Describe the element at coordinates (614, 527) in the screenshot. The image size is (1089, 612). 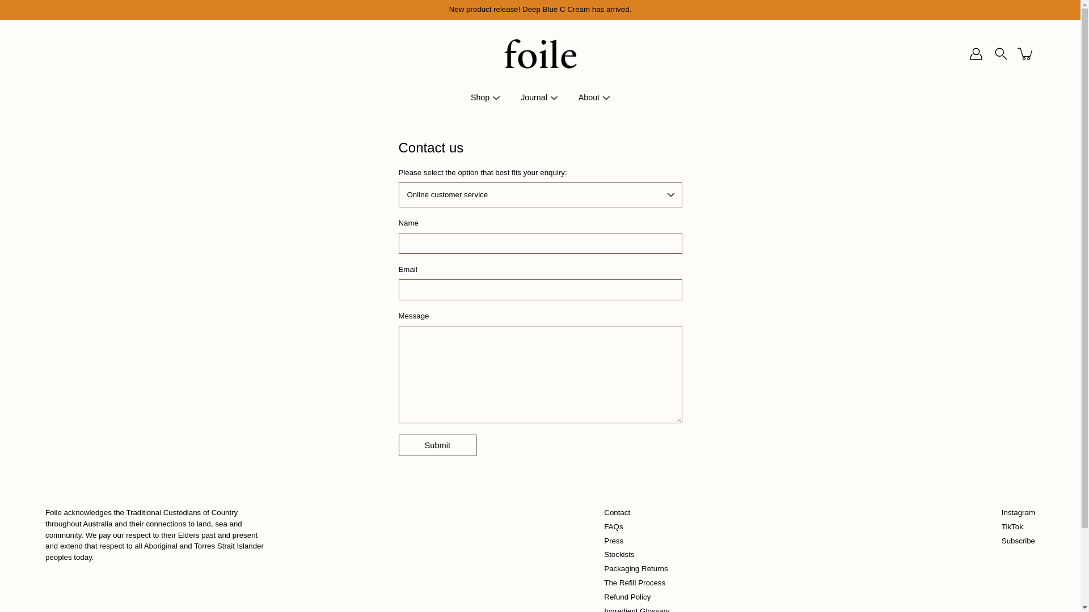
I see `FAQs` at that location.